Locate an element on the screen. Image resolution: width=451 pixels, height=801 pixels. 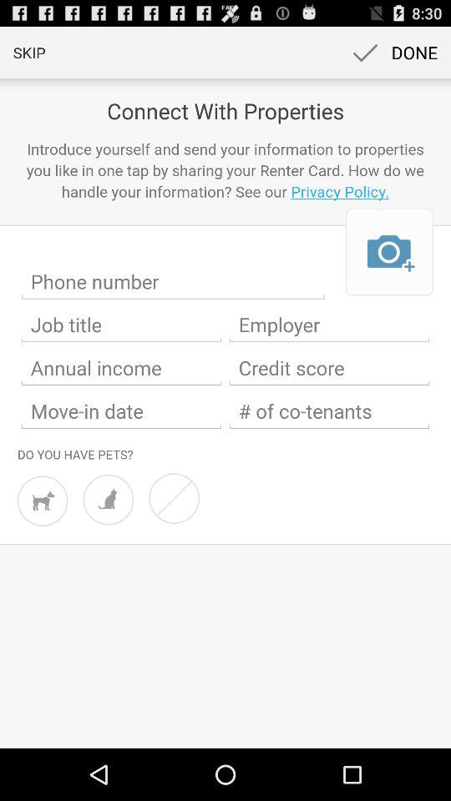
scroll to the introduce yourself and app is located at coordinates (225, 170).